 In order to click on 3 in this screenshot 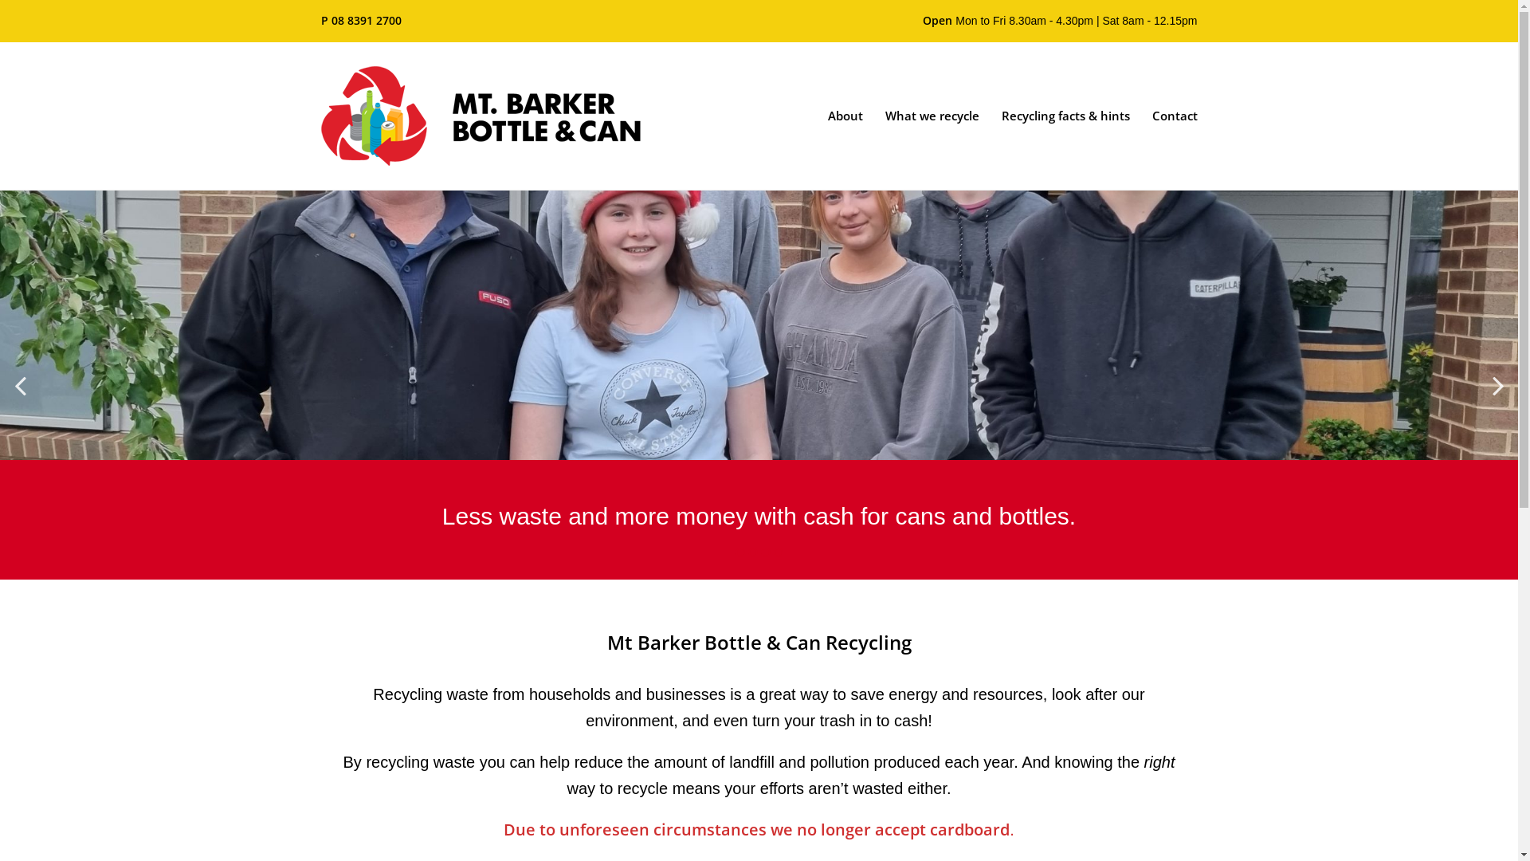, I will do `click(765, 552)`.